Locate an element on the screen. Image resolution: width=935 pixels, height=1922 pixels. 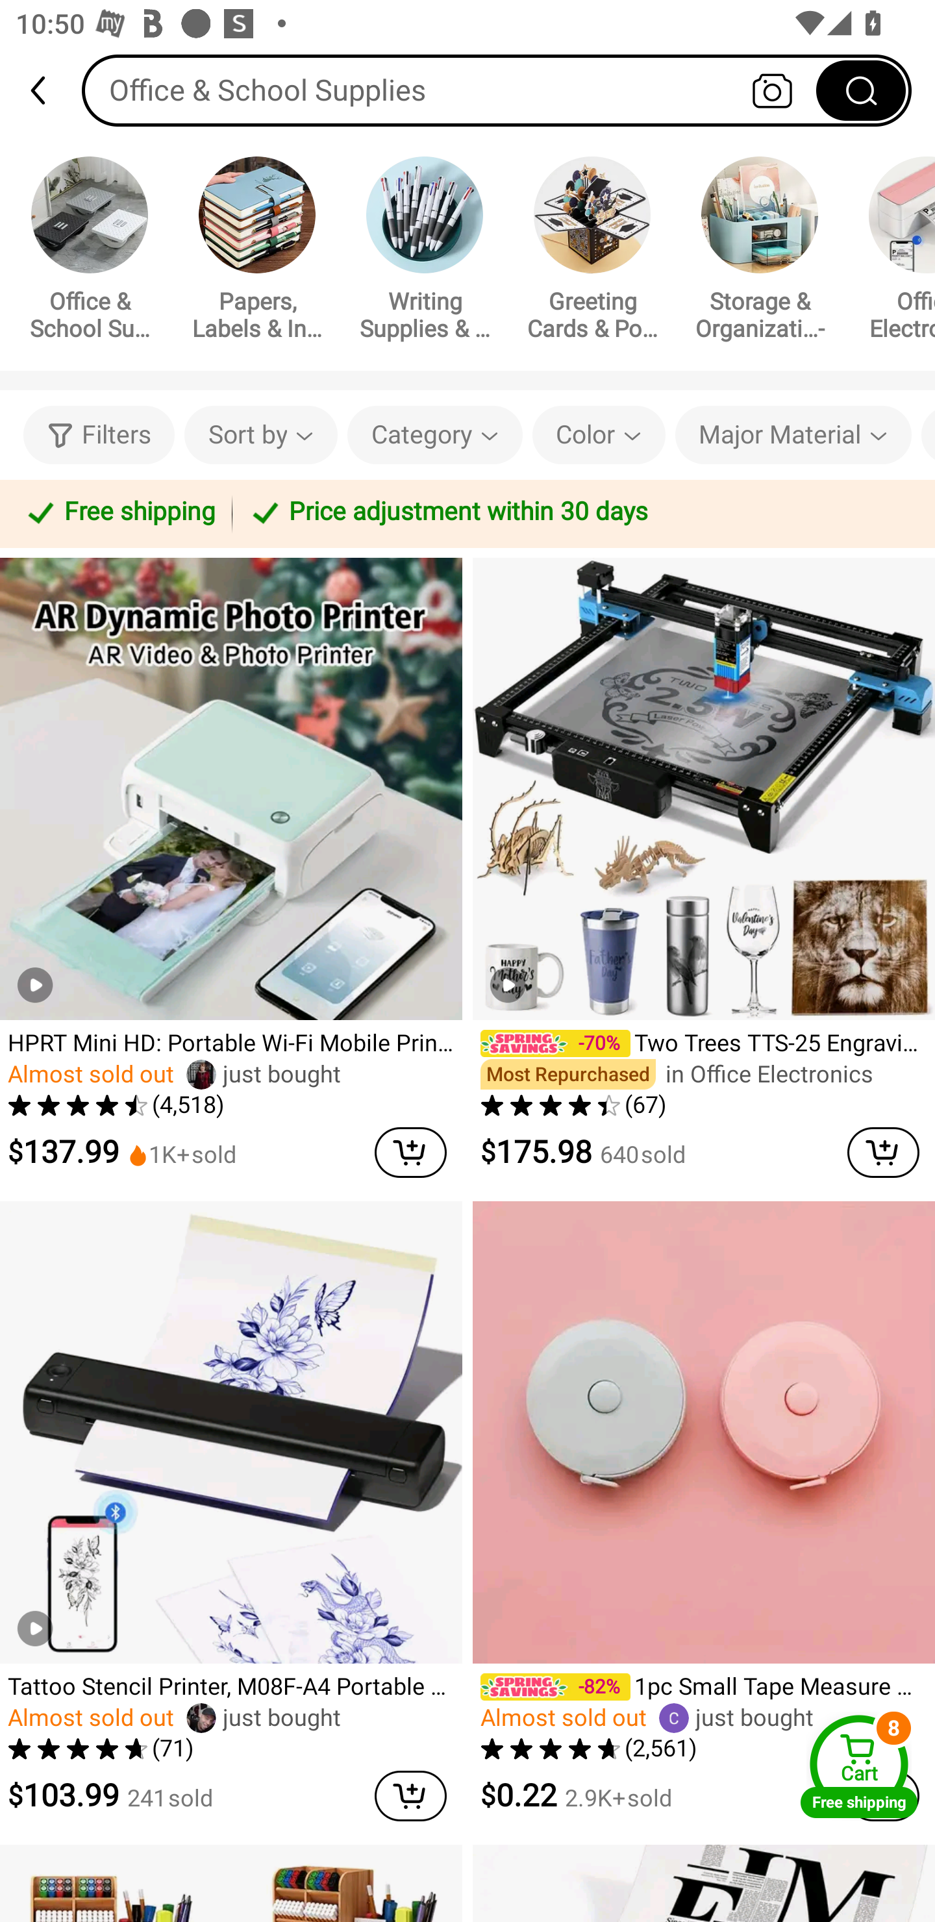
Office & School Supplies is located at coordinates (497, 90).